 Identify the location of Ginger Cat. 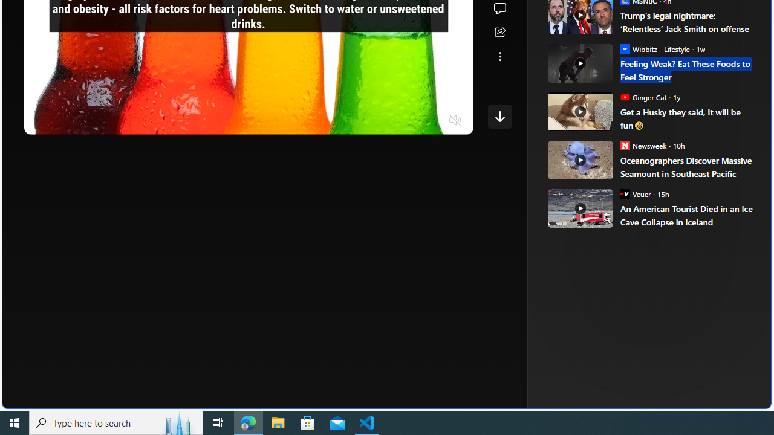
(625, 97).